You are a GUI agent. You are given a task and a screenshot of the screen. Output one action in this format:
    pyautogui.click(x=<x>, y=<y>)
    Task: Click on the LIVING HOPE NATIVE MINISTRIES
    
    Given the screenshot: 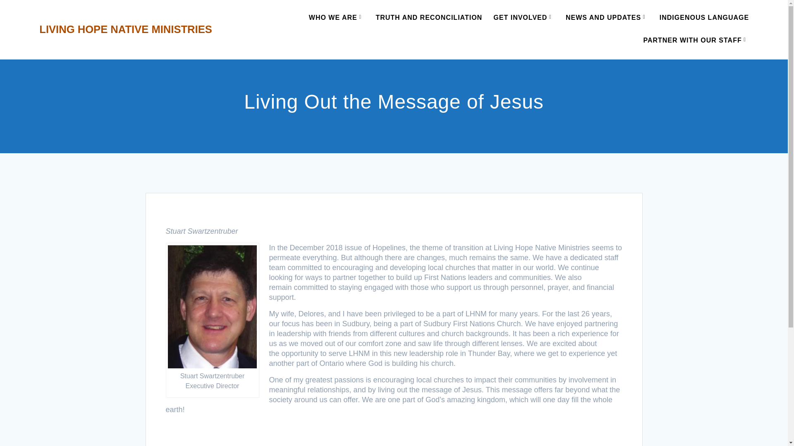 What is the action you would take?
    pyautogui.click(x=125, y=30)
    